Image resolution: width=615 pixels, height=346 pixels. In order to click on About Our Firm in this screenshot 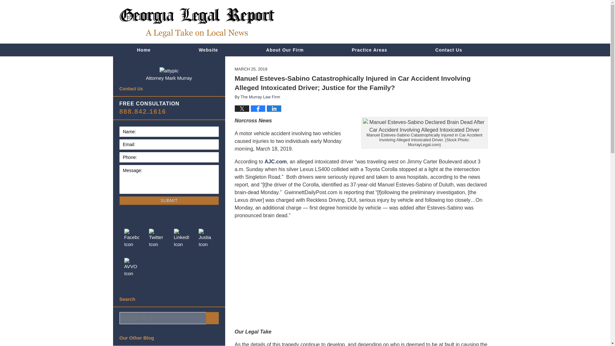, I will do `click(285, 50)`.